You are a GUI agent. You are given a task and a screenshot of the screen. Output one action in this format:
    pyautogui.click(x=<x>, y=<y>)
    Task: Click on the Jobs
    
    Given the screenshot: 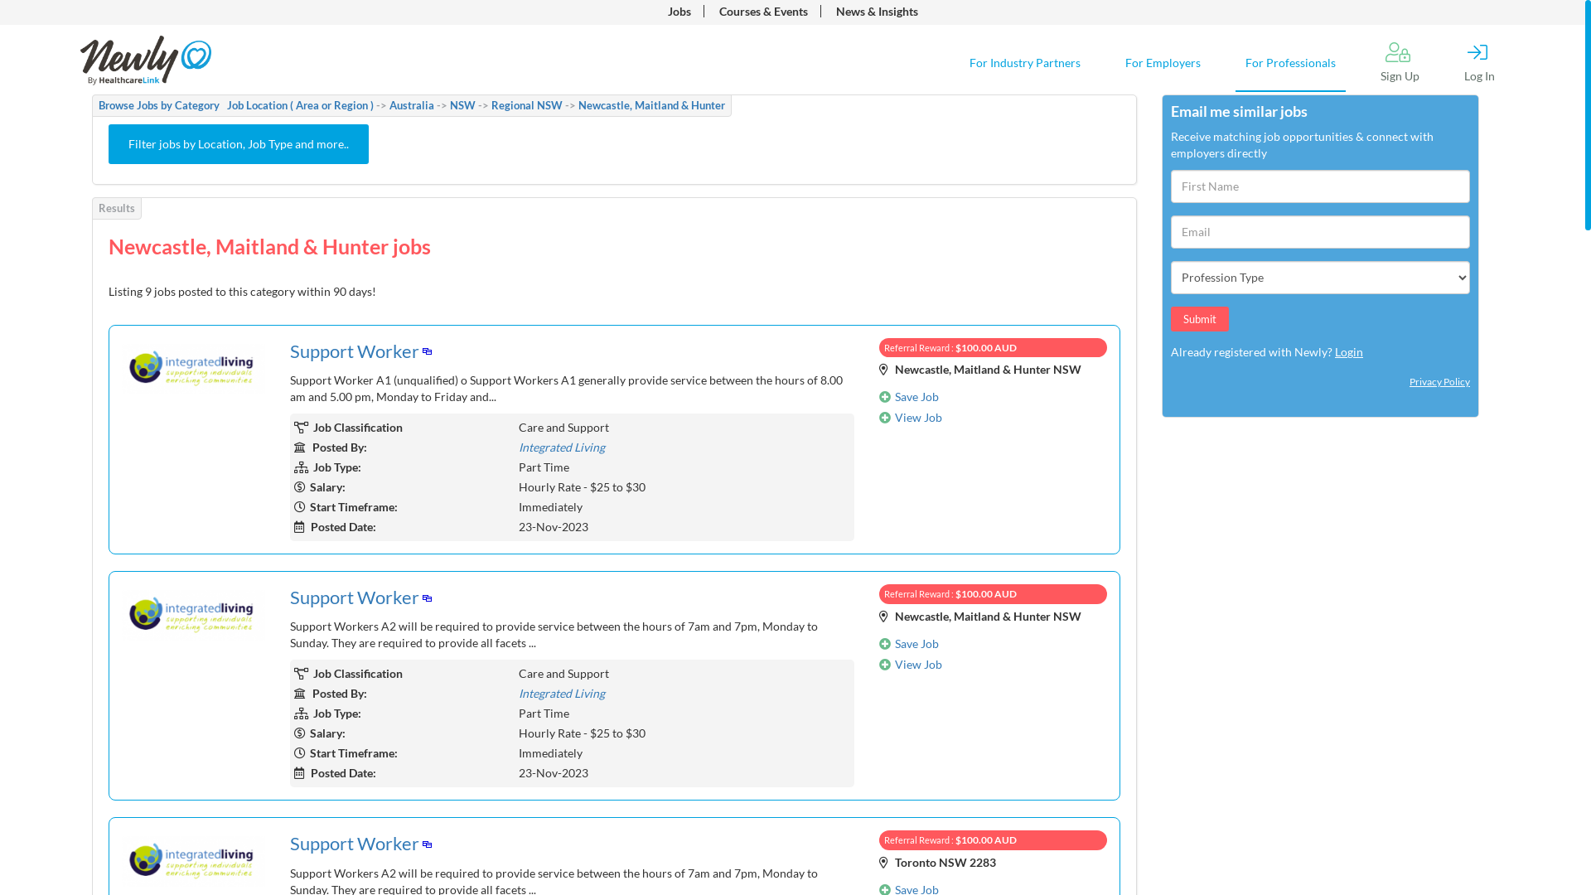 What is the action you would take?
    pyautogui.click(x=679, y=12)
    